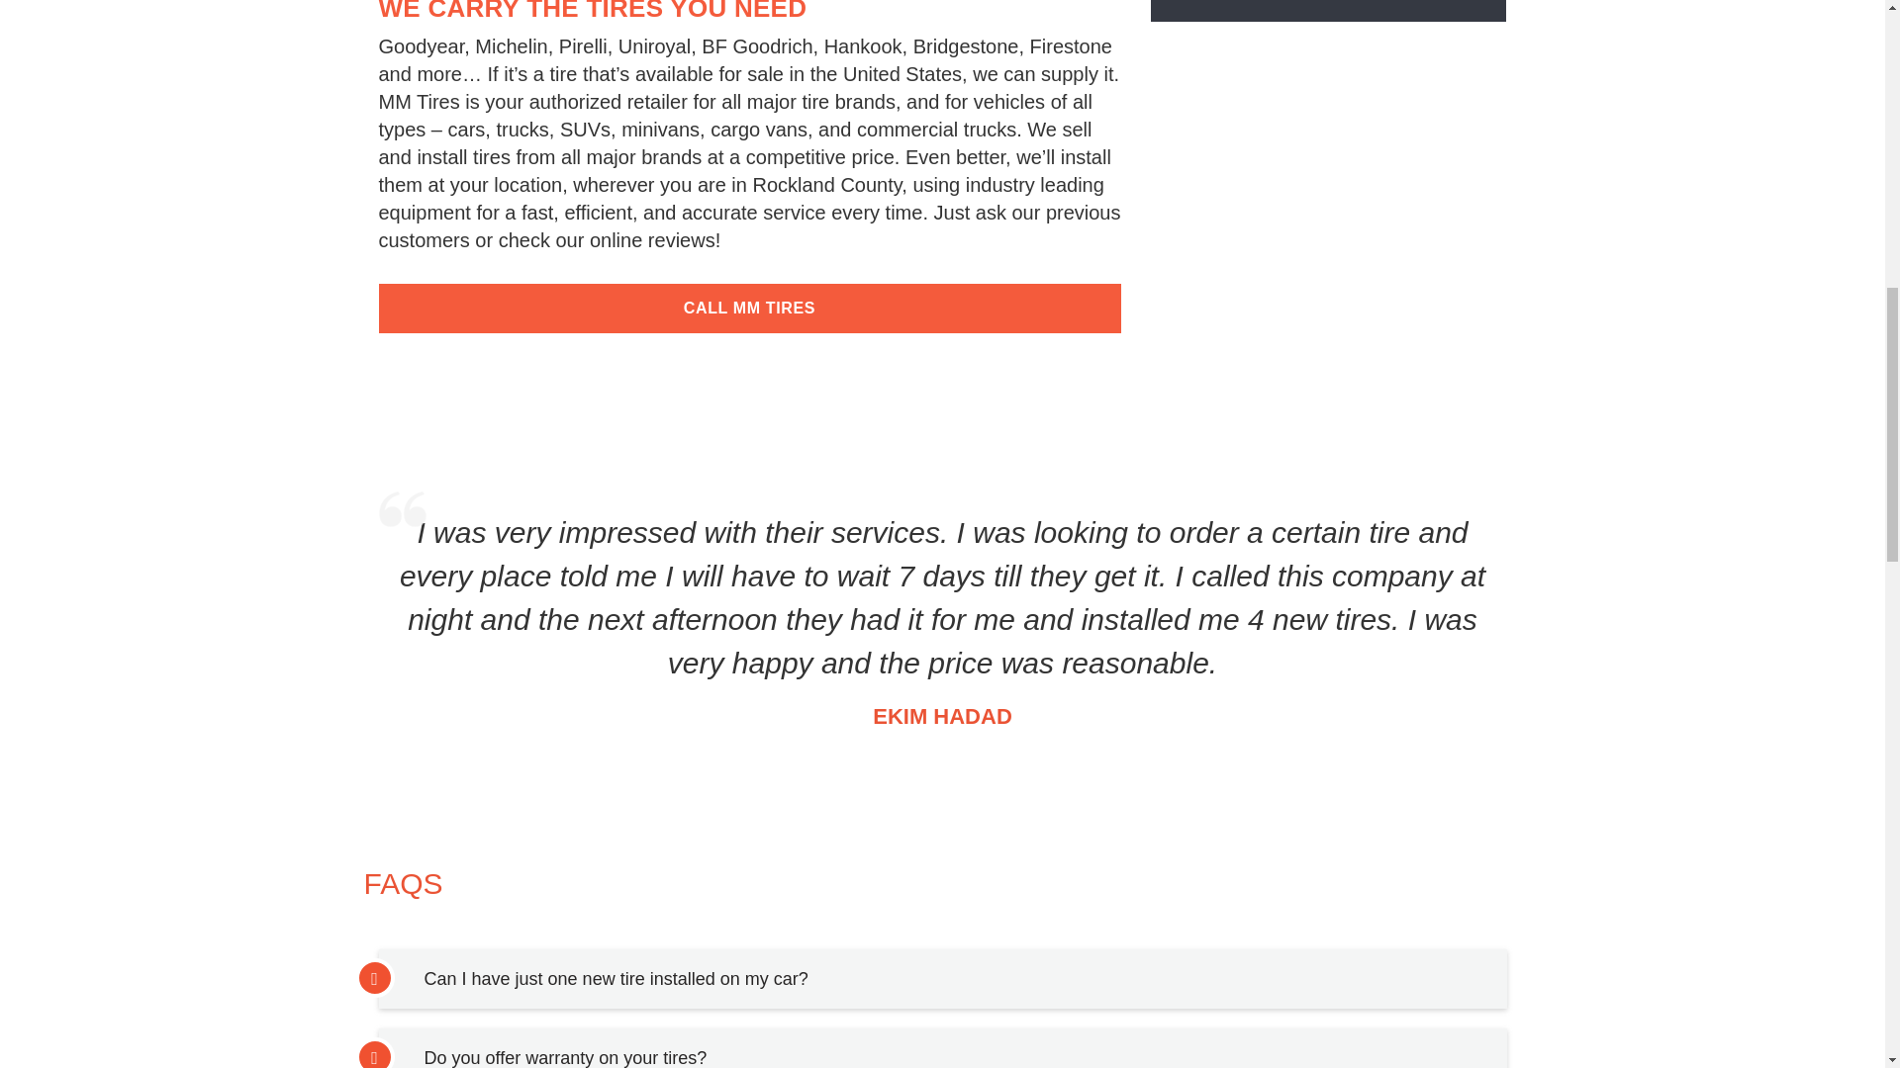 The width and height of the screenshot is (1900, 1068). I want to click on Can I have just one new tire installed on my car?, so click(616, 979).